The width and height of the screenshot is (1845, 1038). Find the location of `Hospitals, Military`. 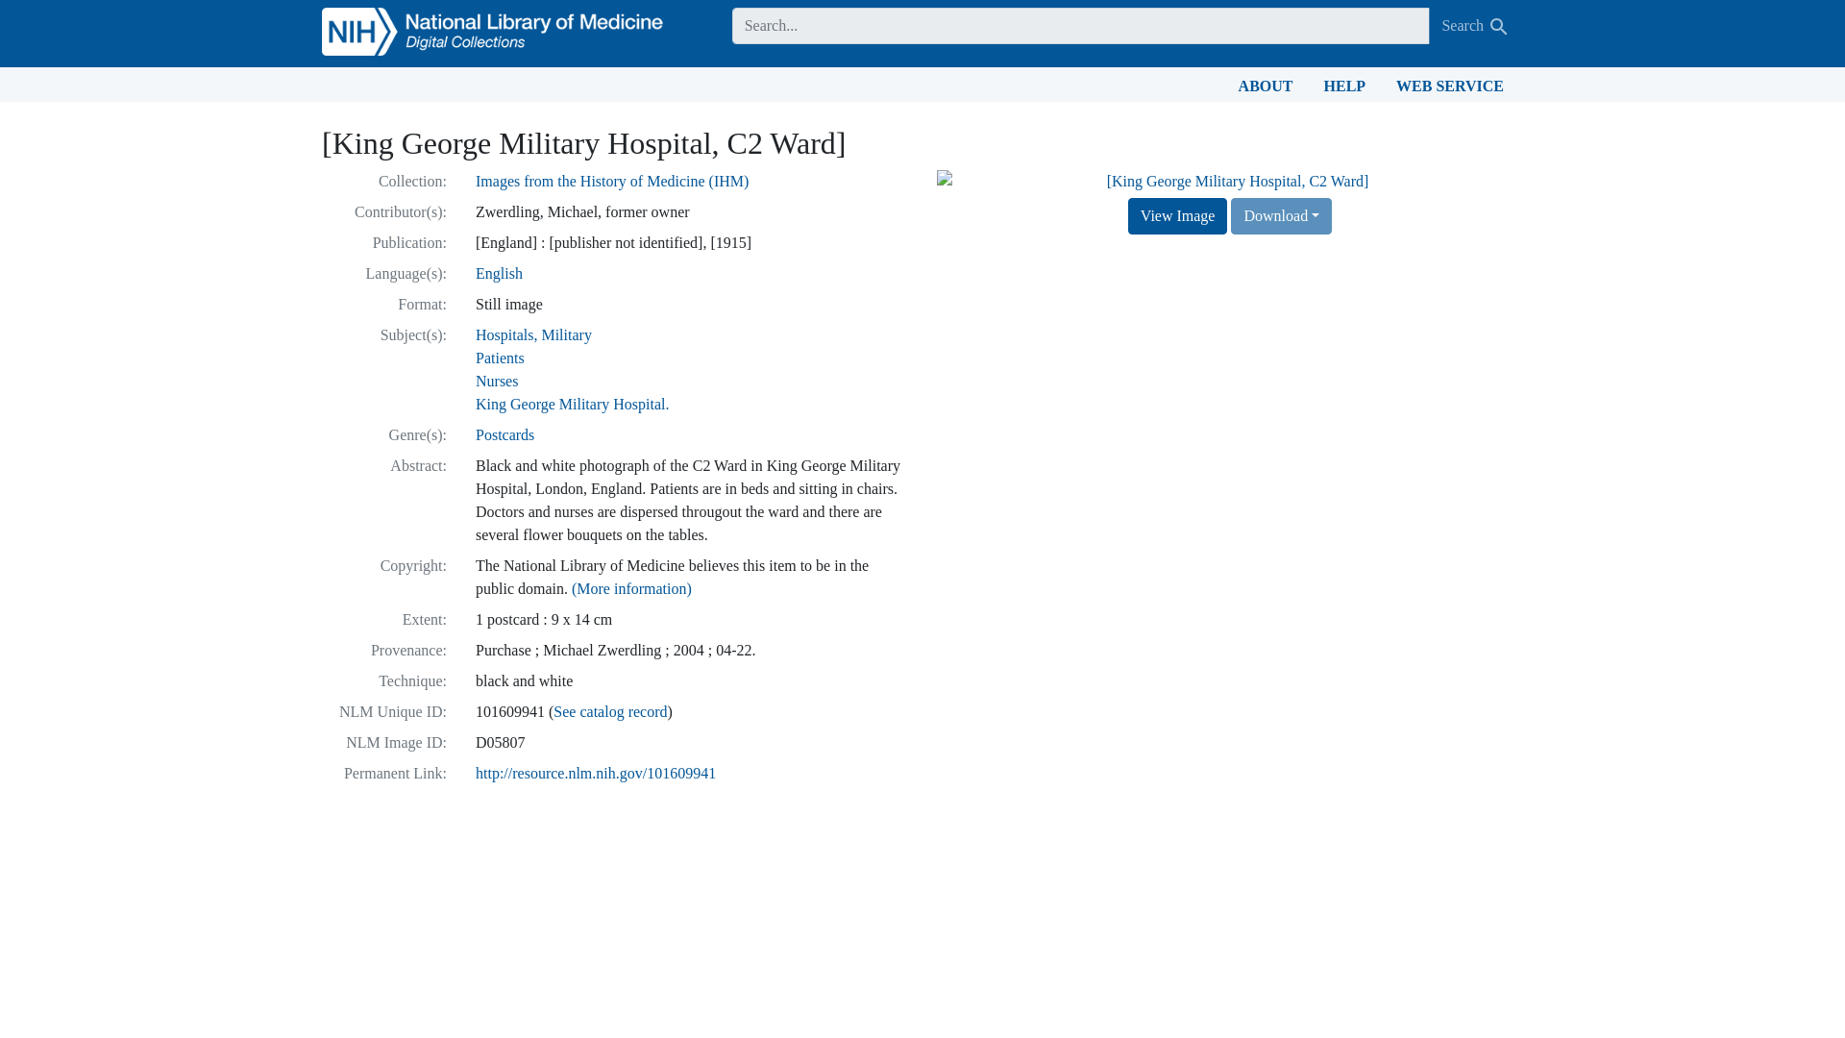

Hospitals, Military is located at coordinates (534, 334).